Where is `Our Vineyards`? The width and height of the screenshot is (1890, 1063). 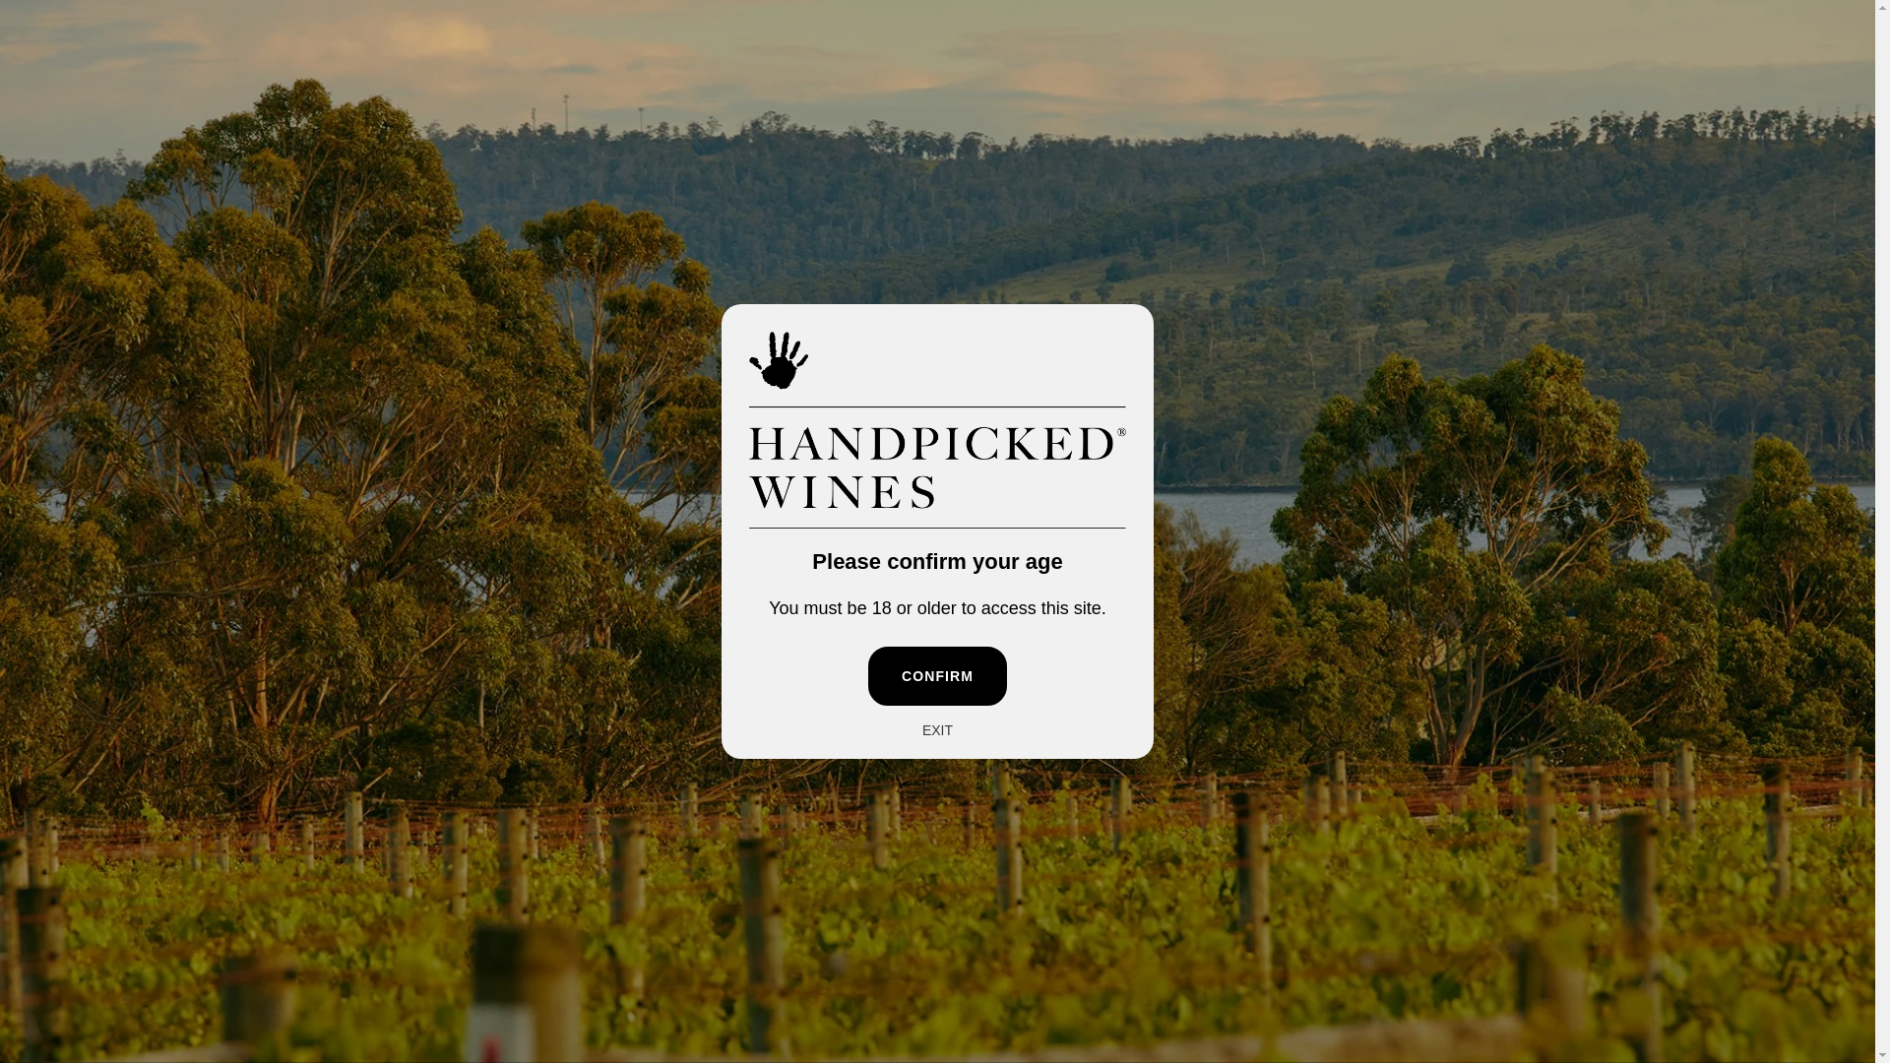 Our Vineyards is located at coordinates (1728, 604).